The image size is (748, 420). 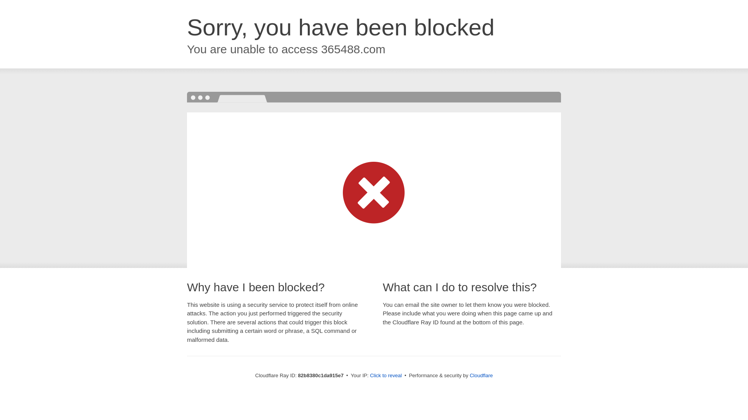 What do you see at coordinates (386, 376) in the screenshot?
I see `Click to reveal` at bounding box center [386, 376].